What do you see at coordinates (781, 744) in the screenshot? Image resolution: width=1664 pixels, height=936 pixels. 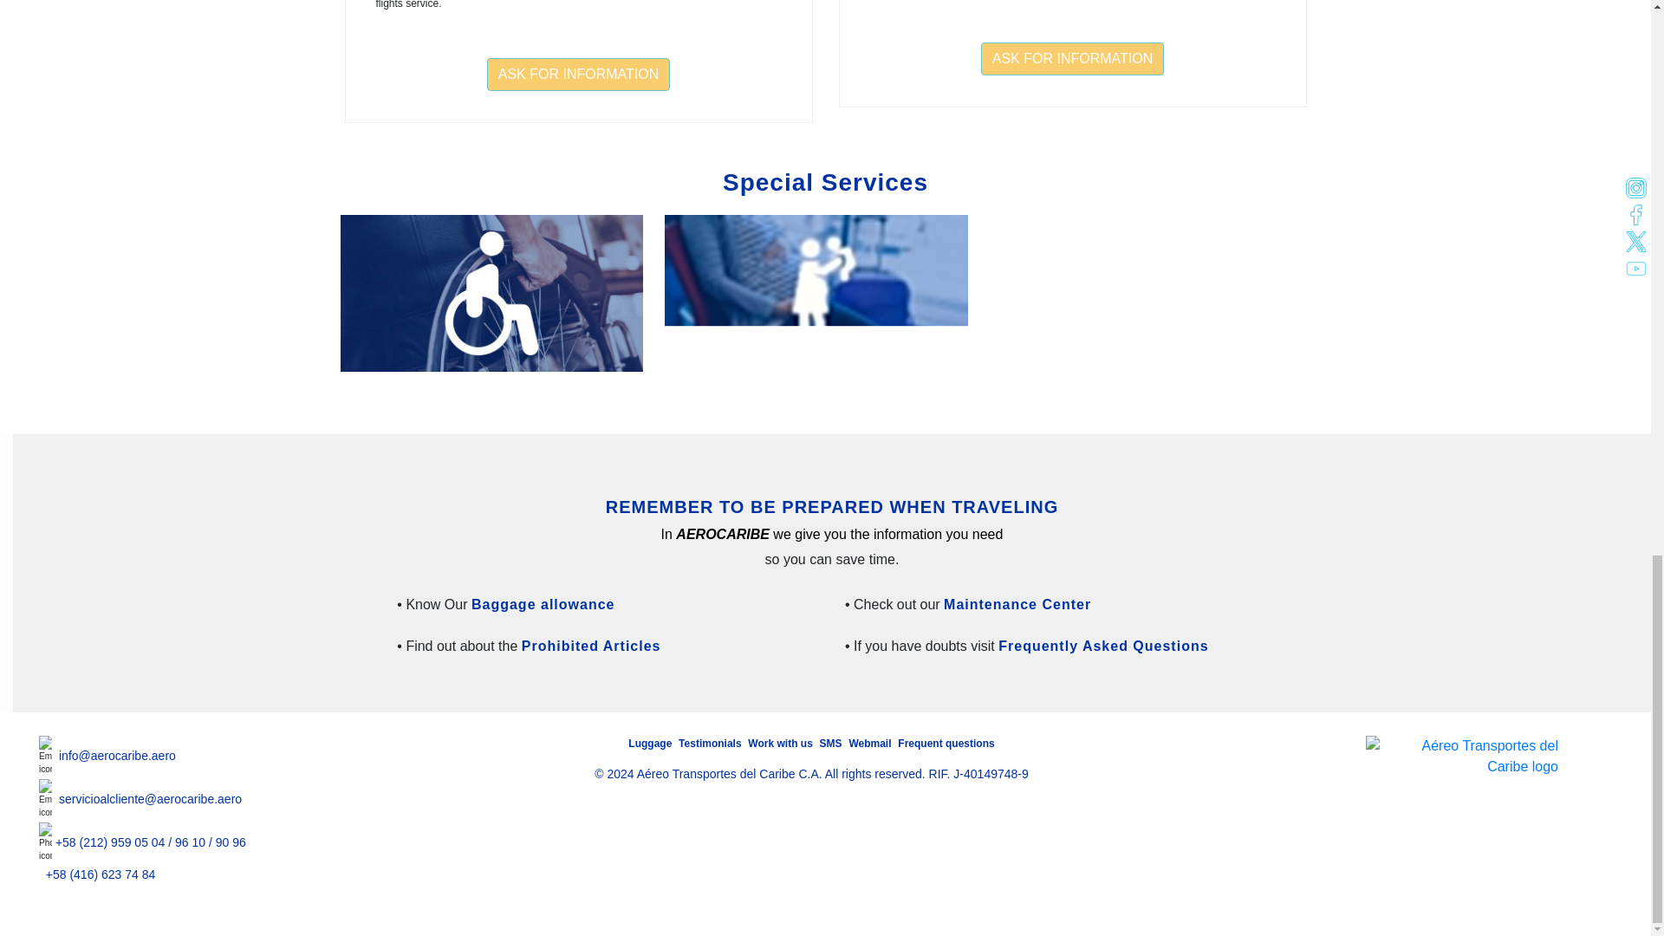 I see `Work with us` at bounding box center [781, 744].